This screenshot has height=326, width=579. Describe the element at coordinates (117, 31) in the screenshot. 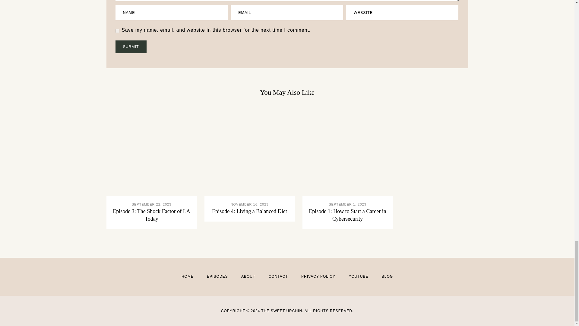

I see `yes` at that location.